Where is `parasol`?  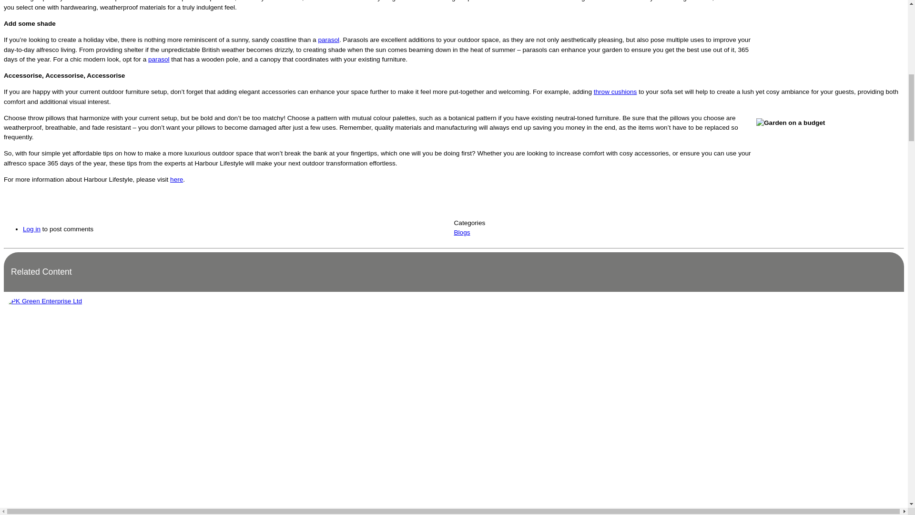 parasol is located at coordinates (328, 39).